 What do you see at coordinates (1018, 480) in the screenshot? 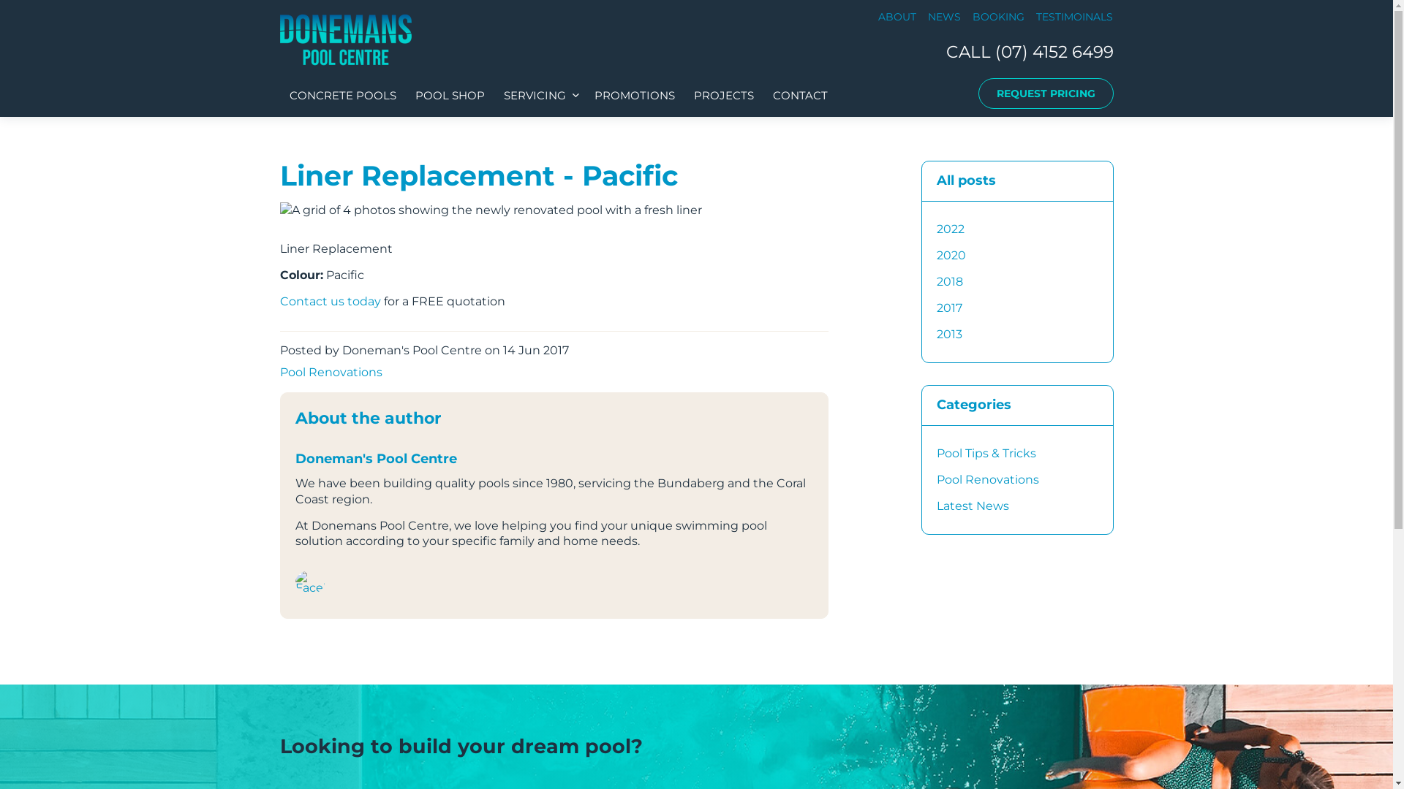
I see `Pool Renovations` at bounding box center [1018, 480].